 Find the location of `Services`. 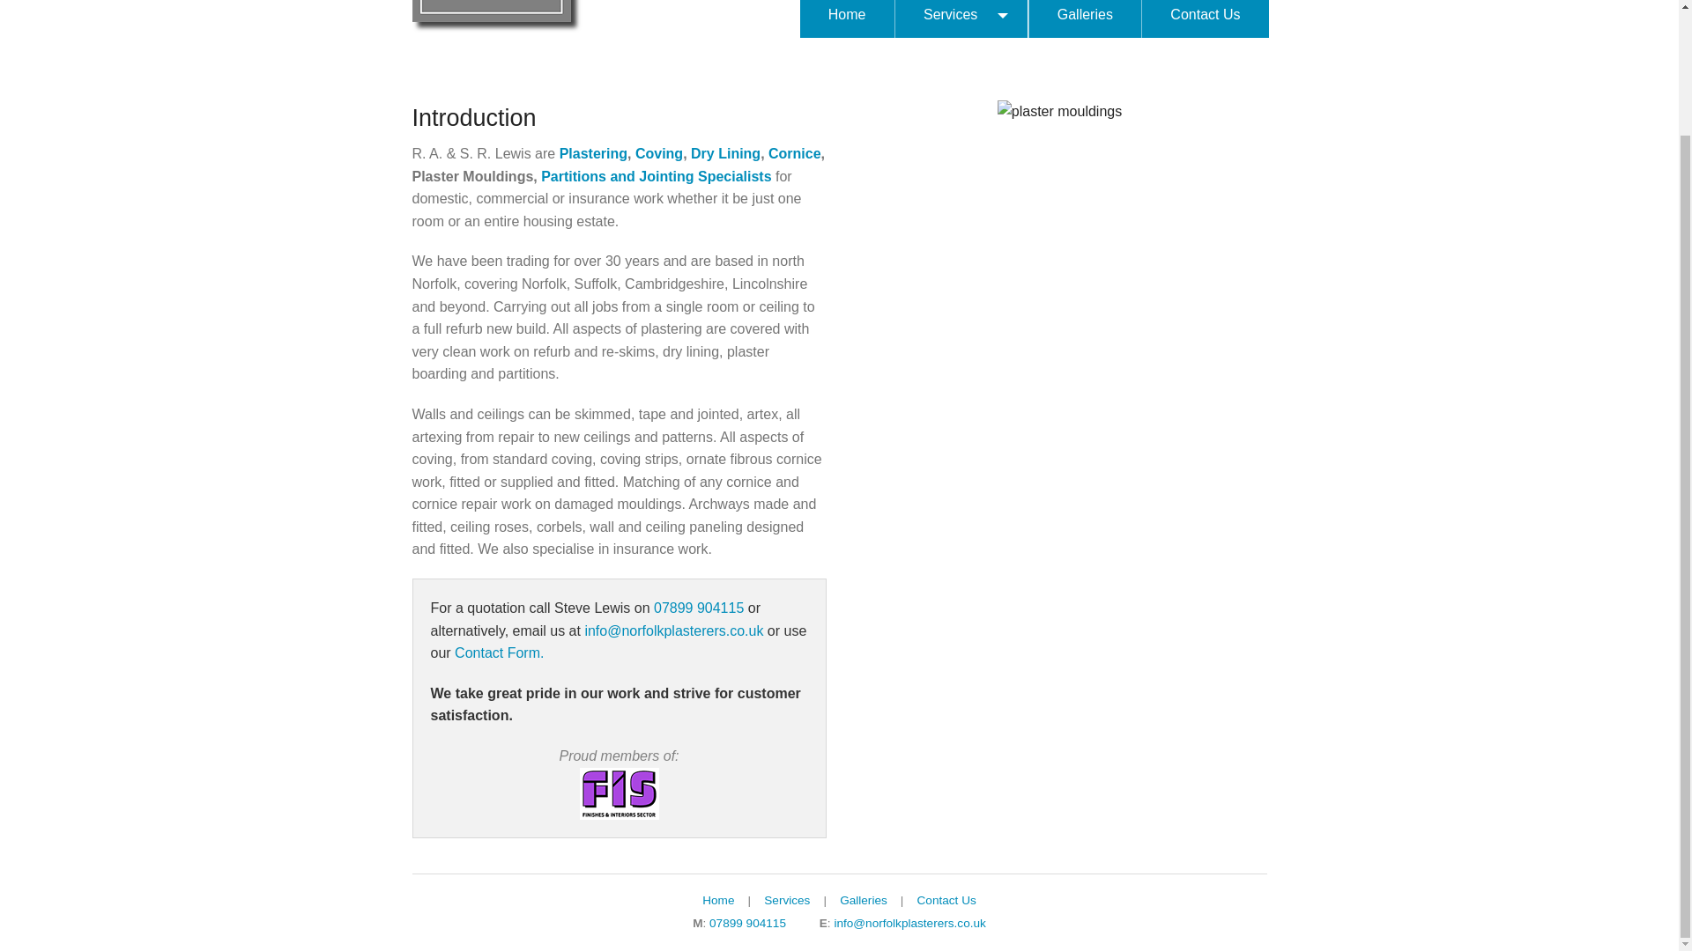

Services is located at coordinates (961, 19).